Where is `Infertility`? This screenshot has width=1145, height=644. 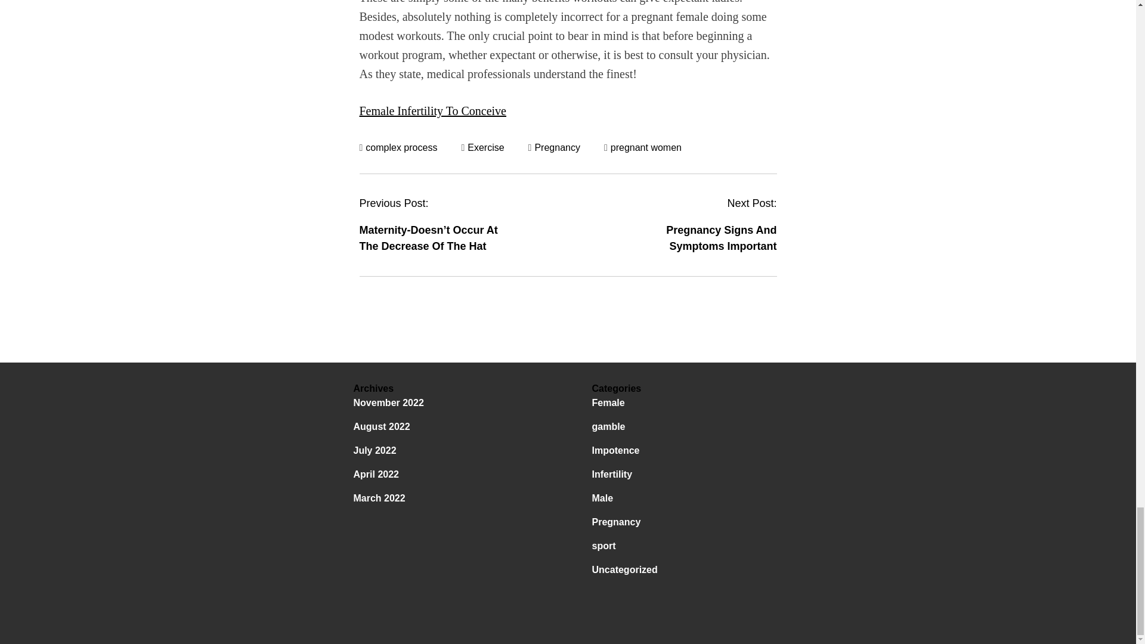
Infertility is located at coordinates (612, 474).